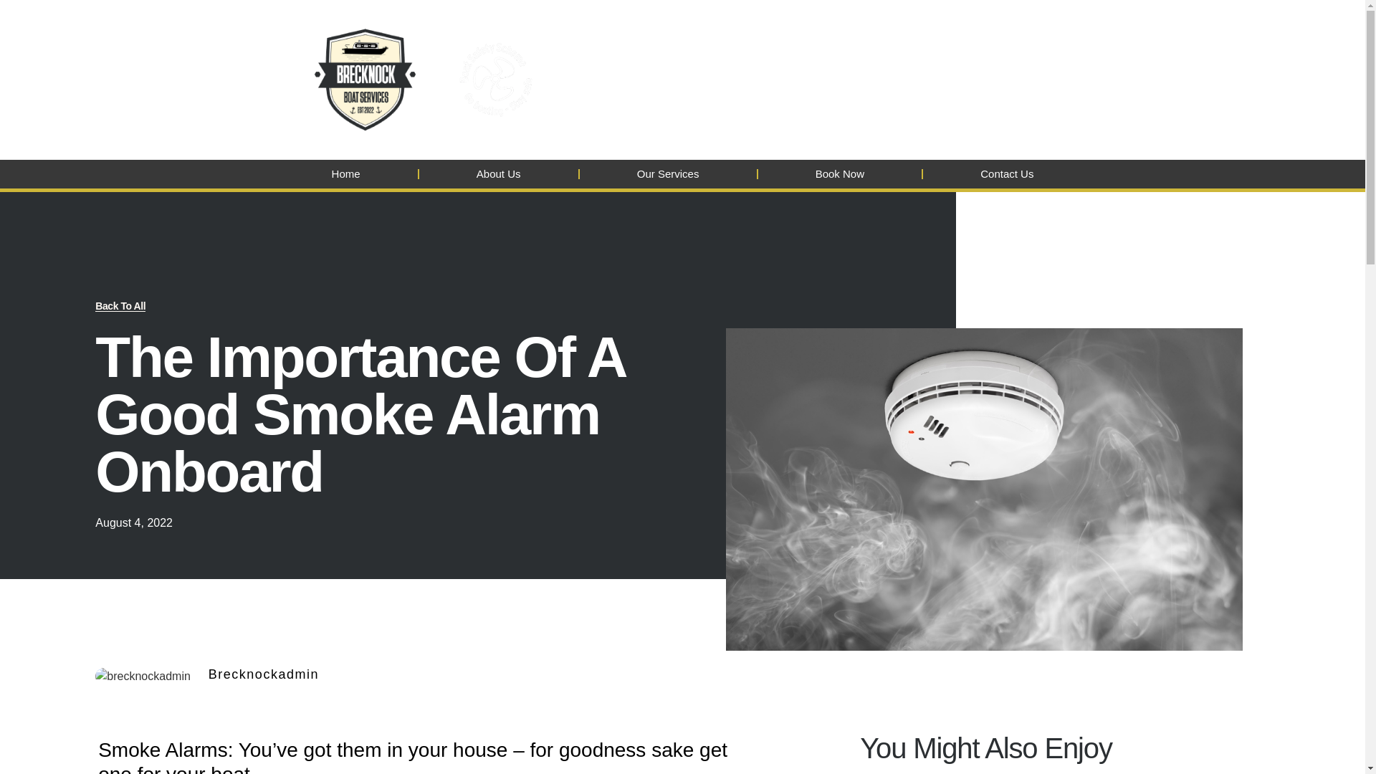 Image resolution: width=1376 pixels, height=774 pixels. Describe the element at coordinates (345, 173) in the screenshot. I see `Home` at that location.